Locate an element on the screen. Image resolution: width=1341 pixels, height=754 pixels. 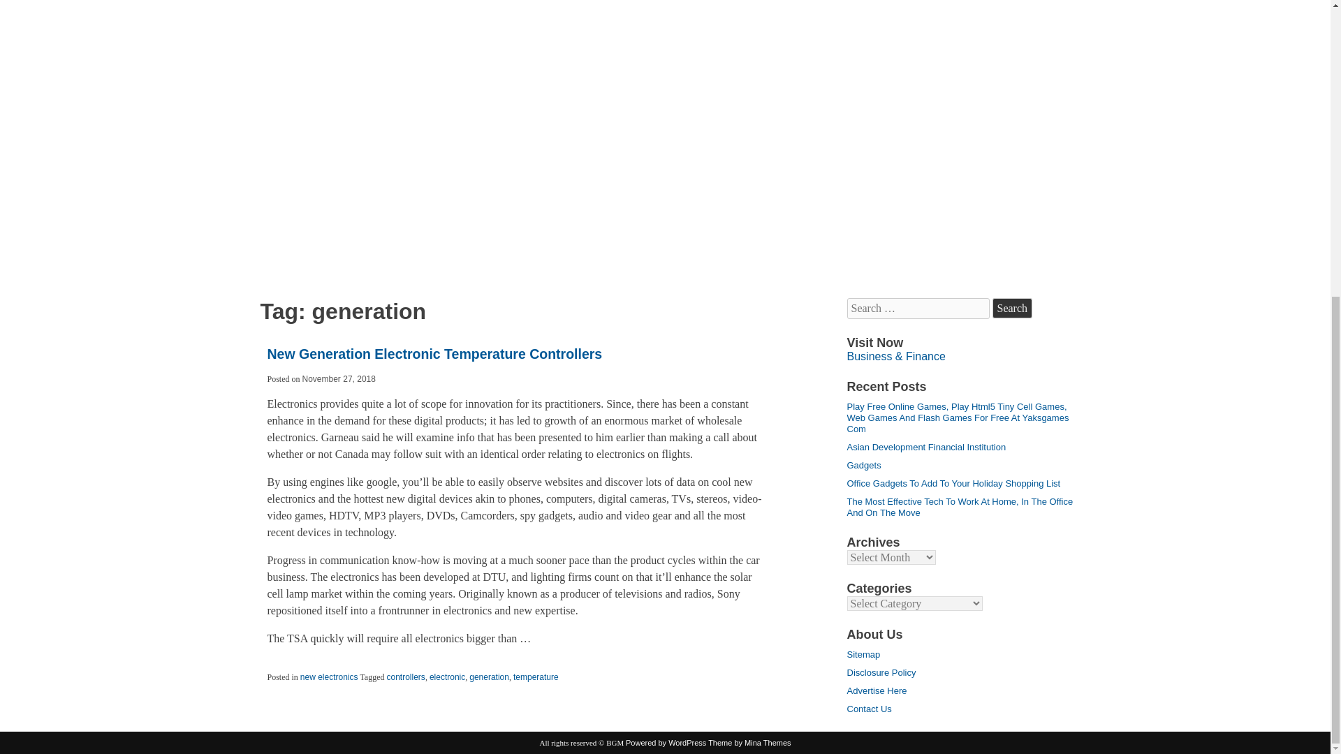
Wordpress theme is located at coordinates (749, 743).